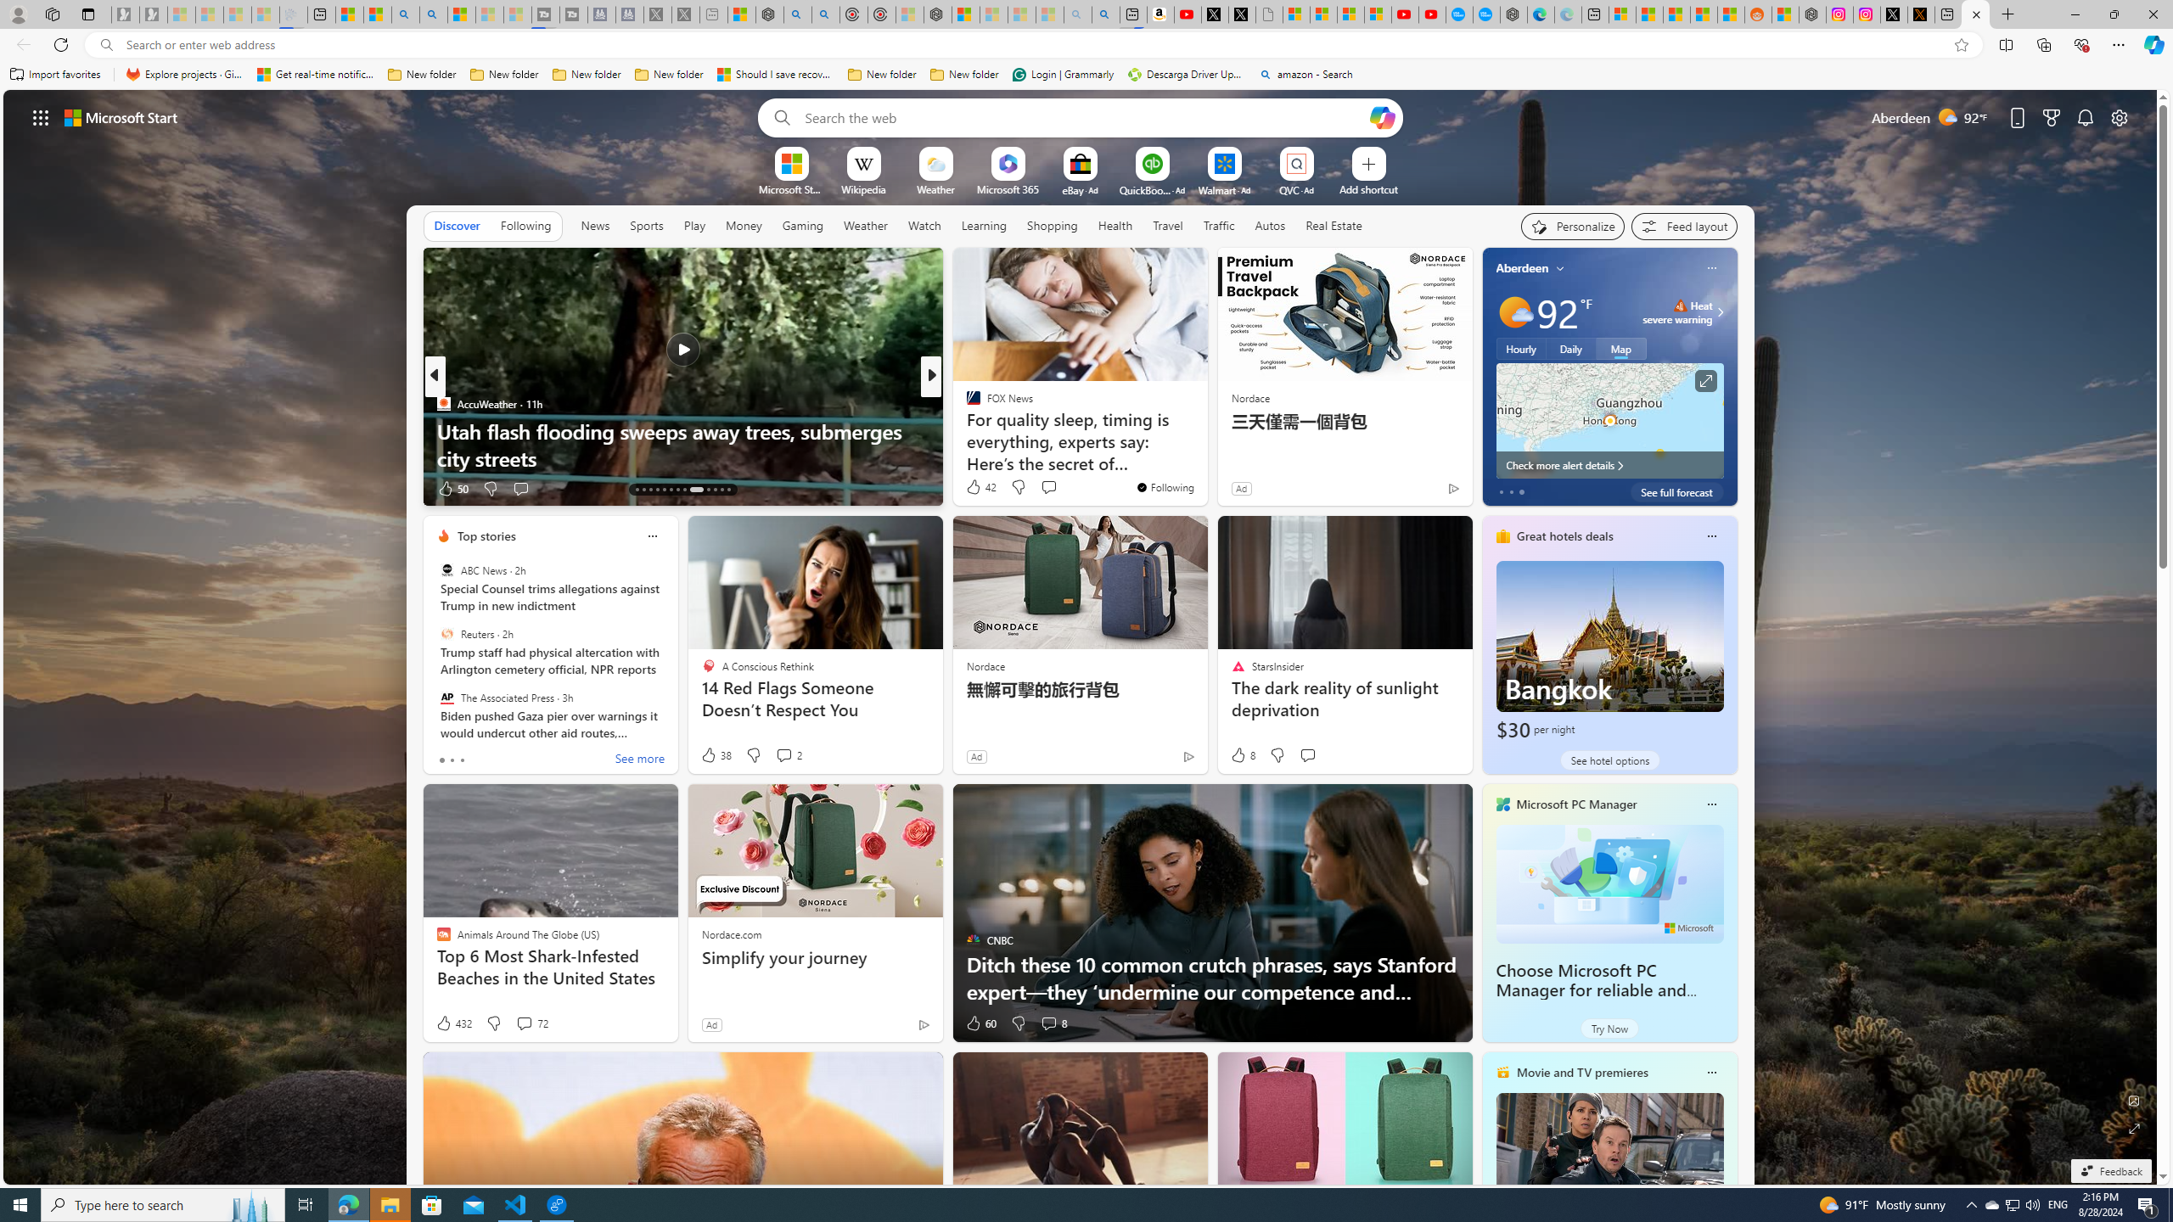 Image resolution: width=2173 pixels, height=1222 pixels. I want to click on Daily, so click(1570, 348).